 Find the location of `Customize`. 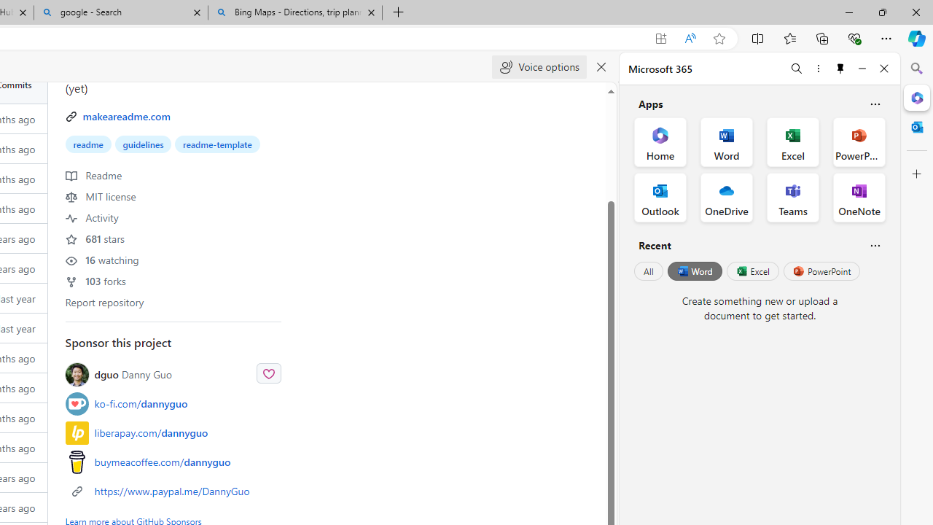

Customize is located at coordinates (917, 174).